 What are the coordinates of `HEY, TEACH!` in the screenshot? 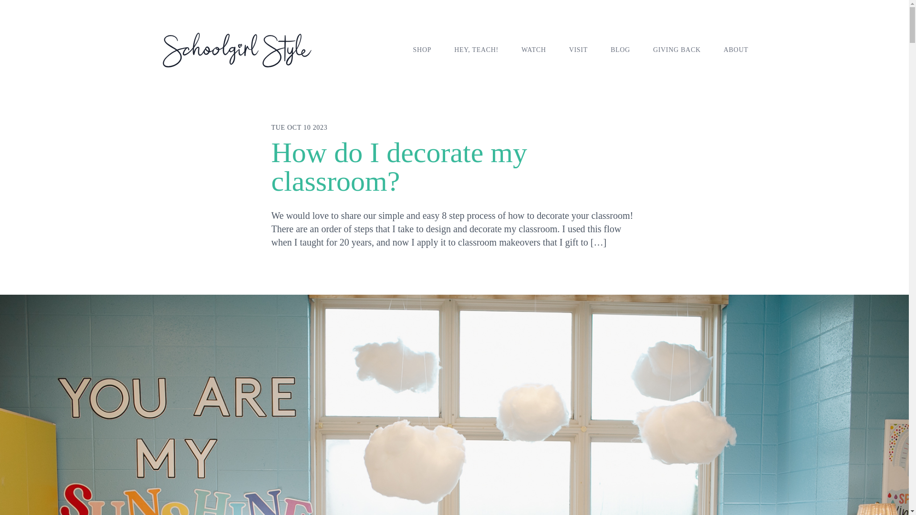 It's located at (476, 50).